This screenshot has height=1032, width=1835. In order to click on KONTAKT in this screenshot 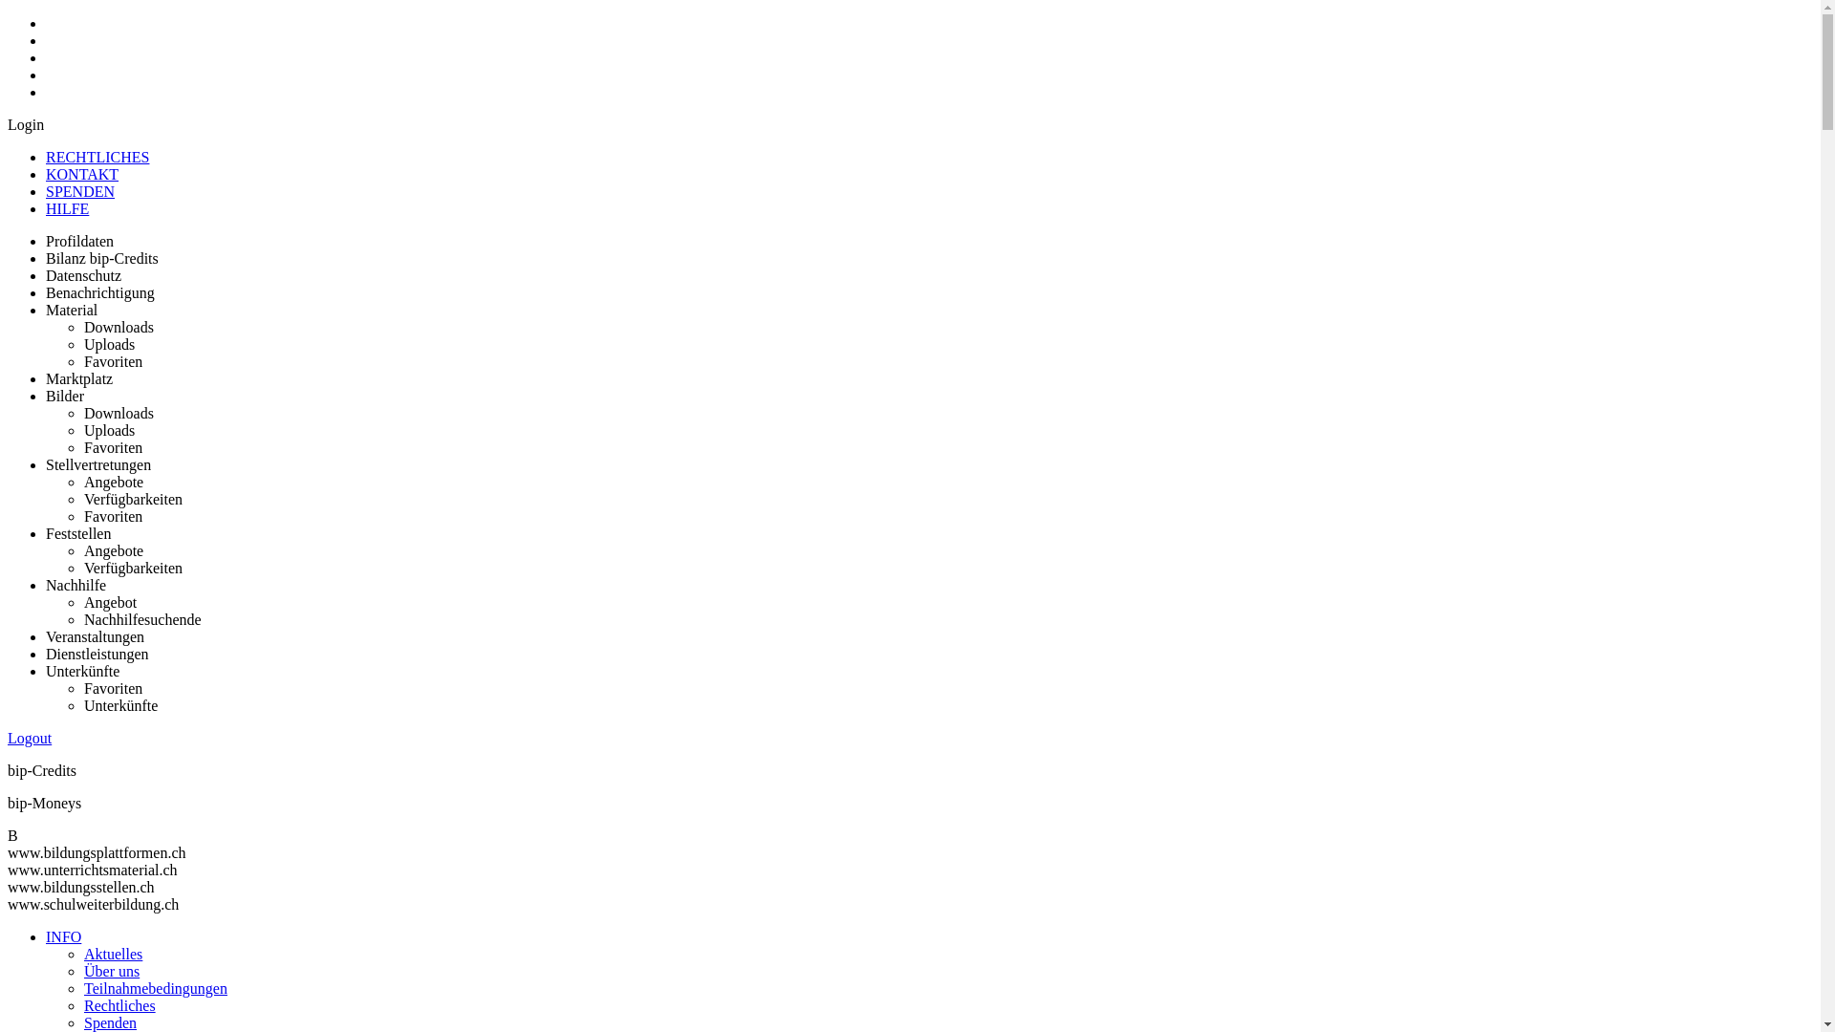, I will do `click(82, 174)`.